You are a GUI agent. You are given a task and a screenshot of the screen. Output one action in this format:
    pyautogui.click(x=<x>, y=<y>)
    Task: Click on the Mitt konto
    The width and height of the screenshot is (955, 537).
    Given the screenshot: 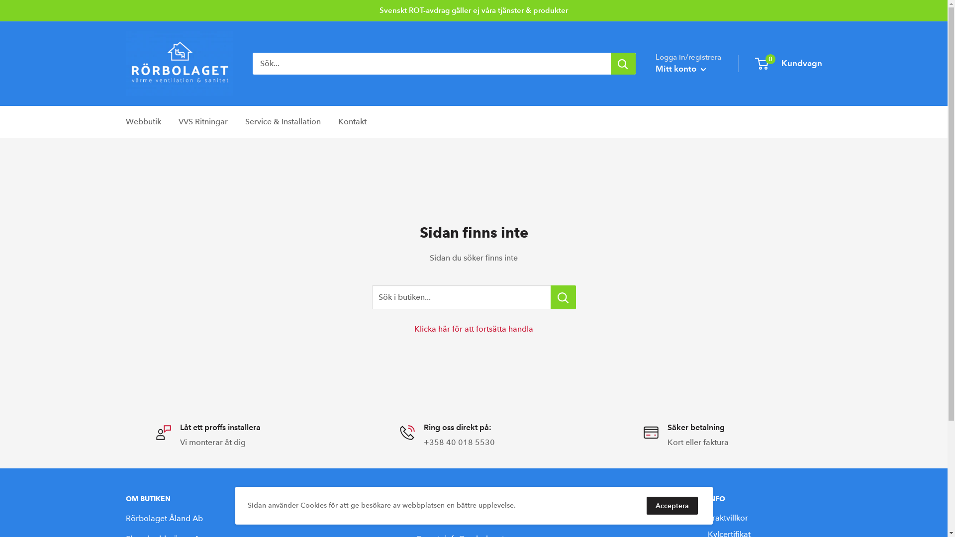 What is the action you would take?
    pyautogui.click(x=681, y=69)
    